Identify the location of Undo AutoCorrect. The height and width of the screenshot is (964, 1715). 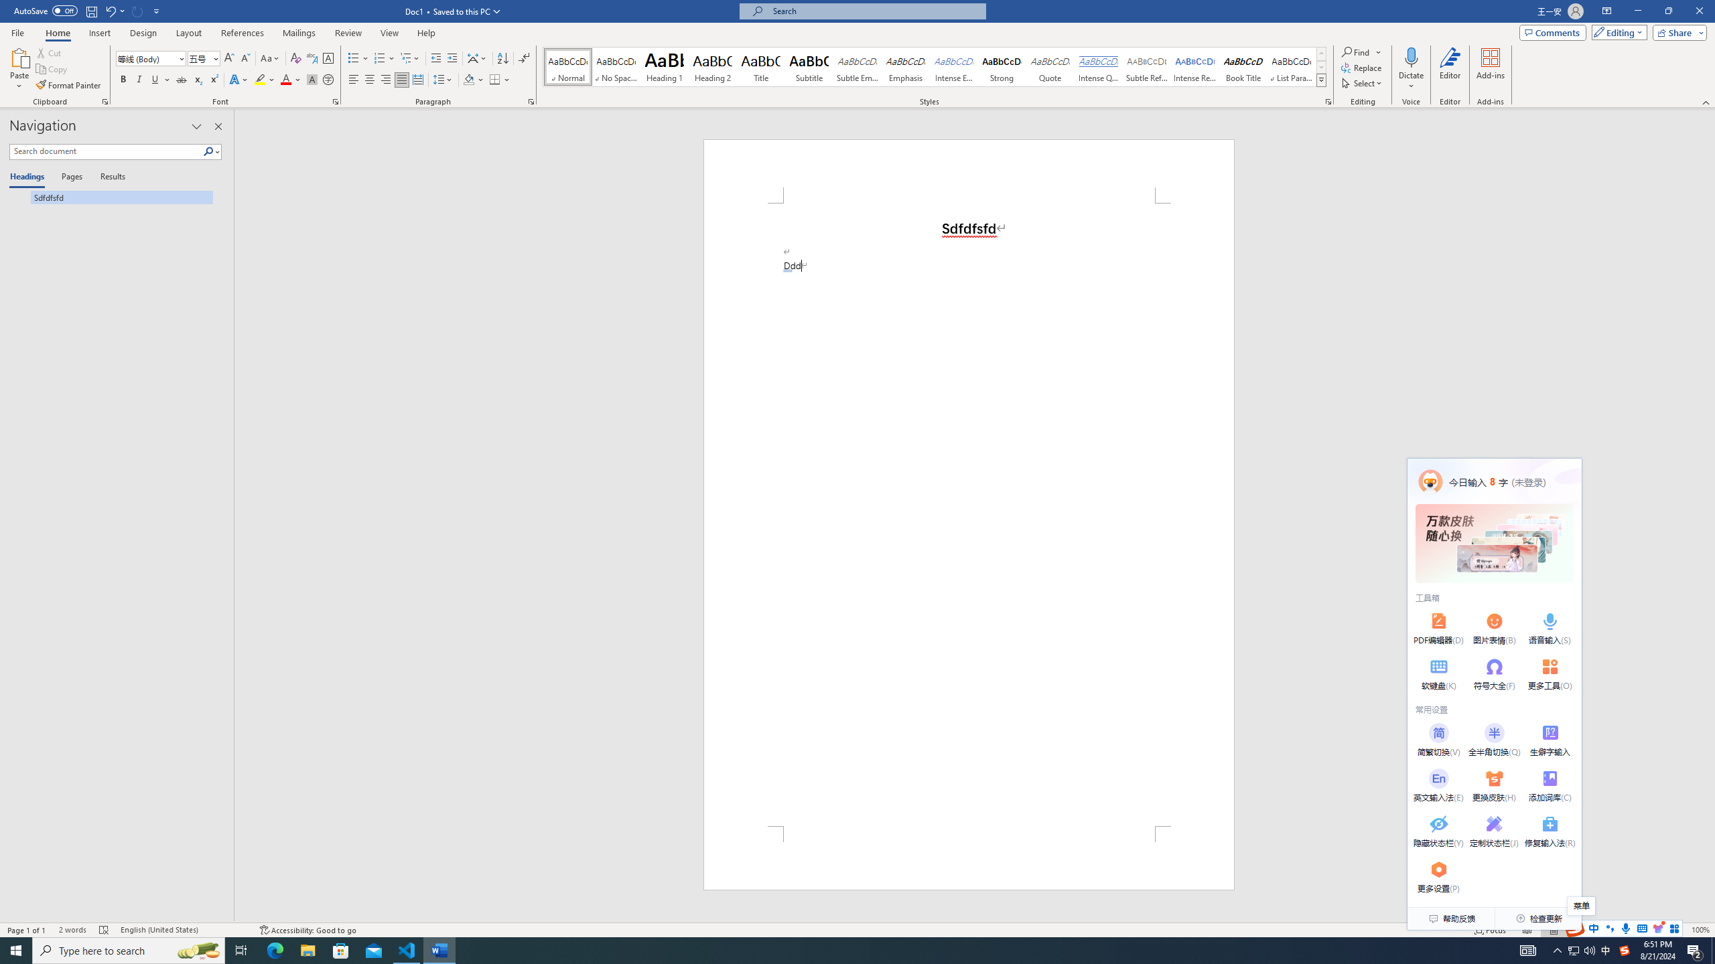
(114, 11).